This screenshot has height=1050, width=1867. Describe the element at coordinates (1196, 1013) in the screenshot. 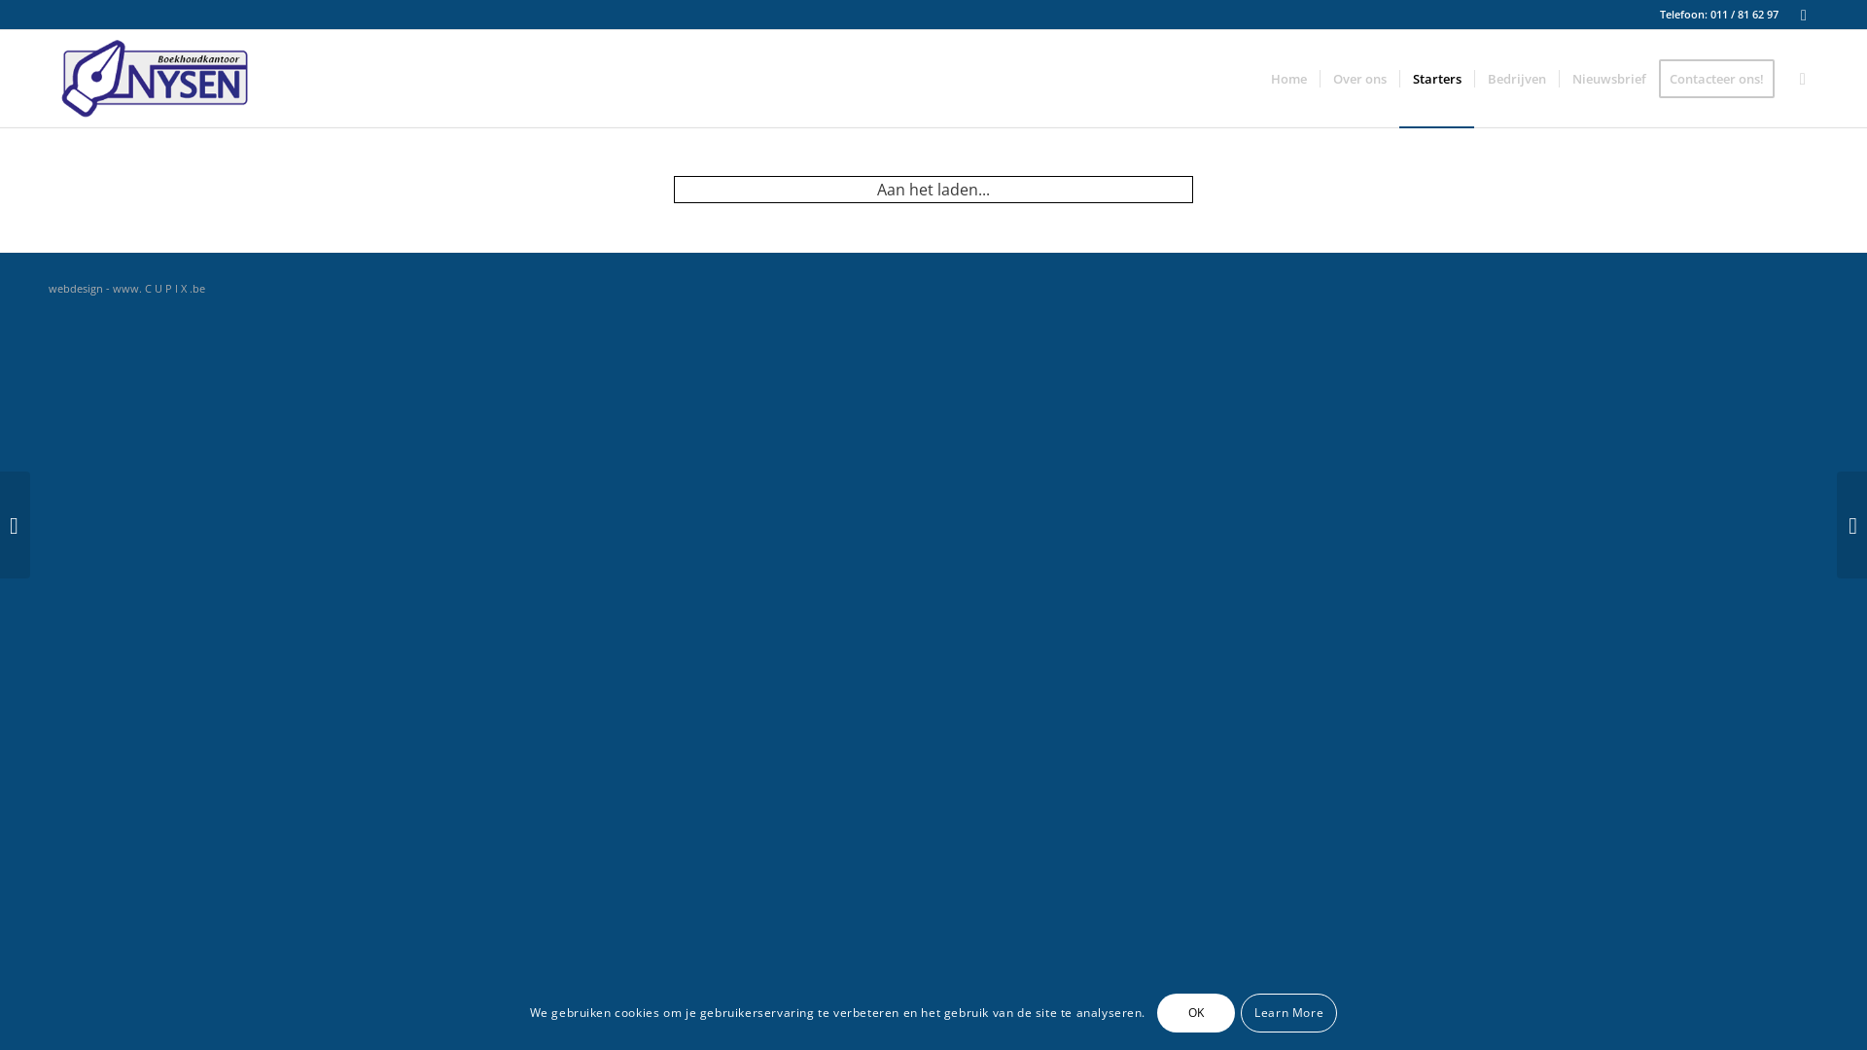

I see `OK` at that location.